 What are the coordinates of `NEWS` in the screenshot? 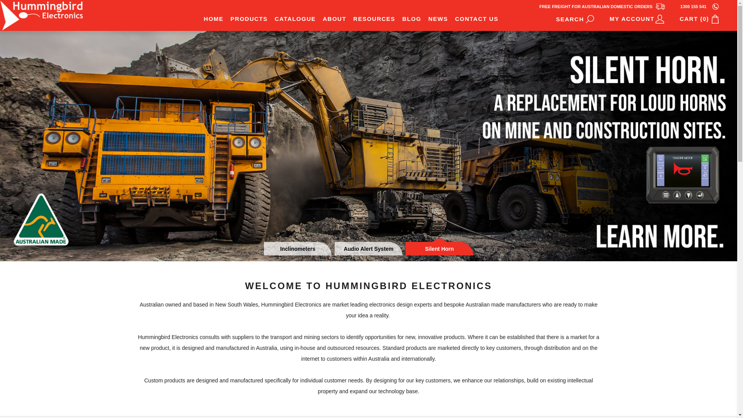 It's located at (438, 19).